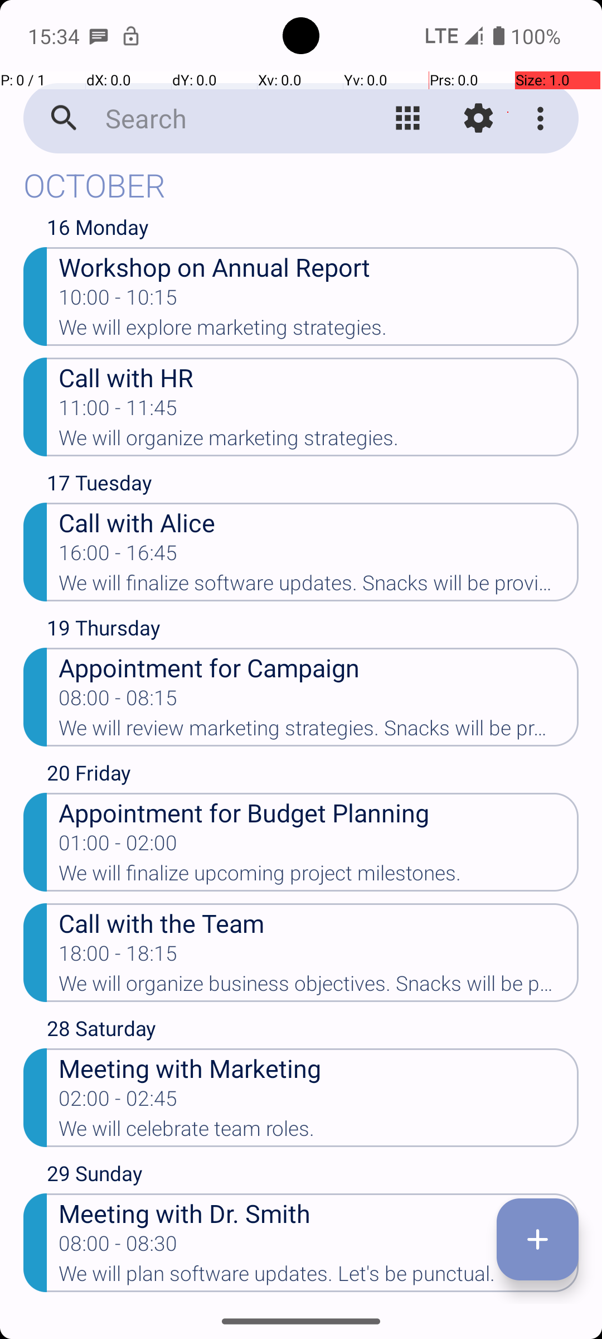 Image resolution: width=602 pixels, height=1339 pixels. What do you see at coordinates (319, 377) in the screenshot?
I see `Call with HR` at bounding box center [319, 377].